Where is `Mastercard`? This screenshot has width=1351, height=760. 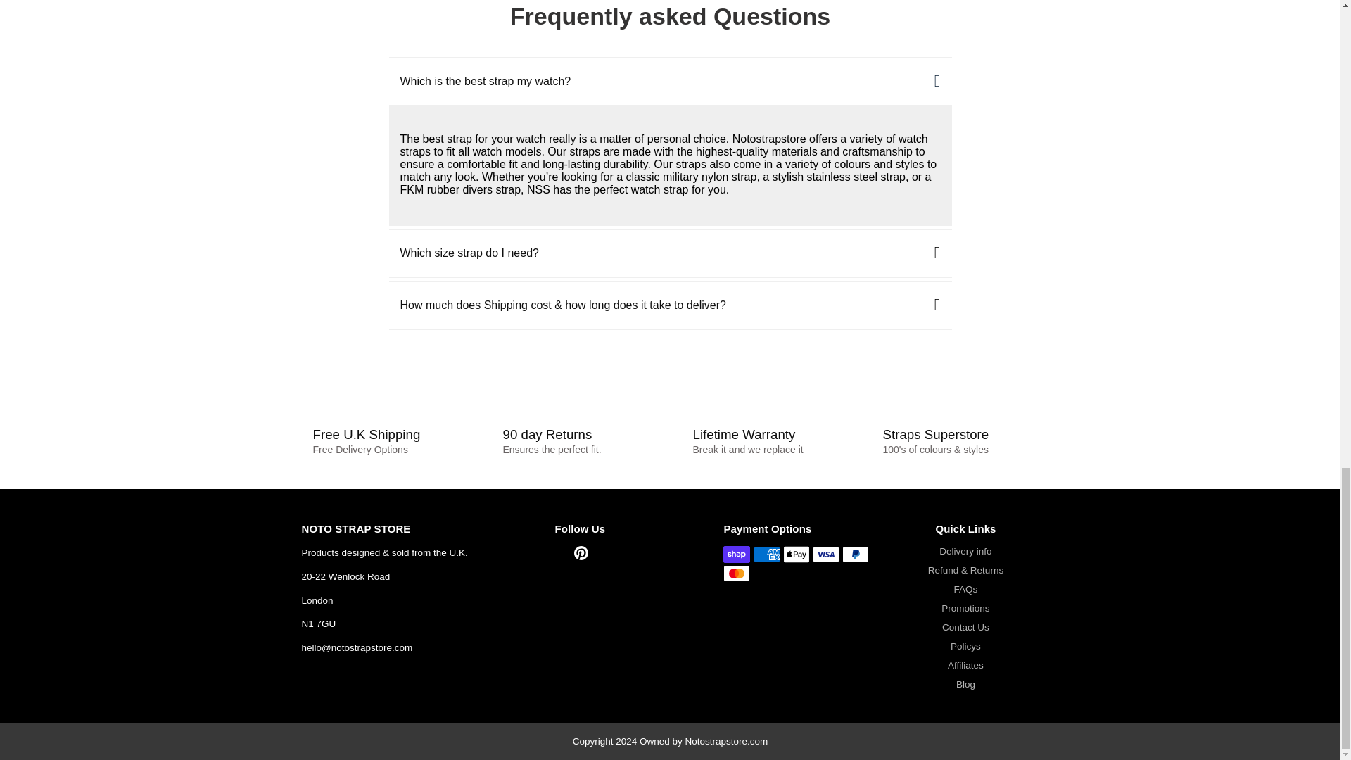
Mastercard is located at coordinates (736, 574).